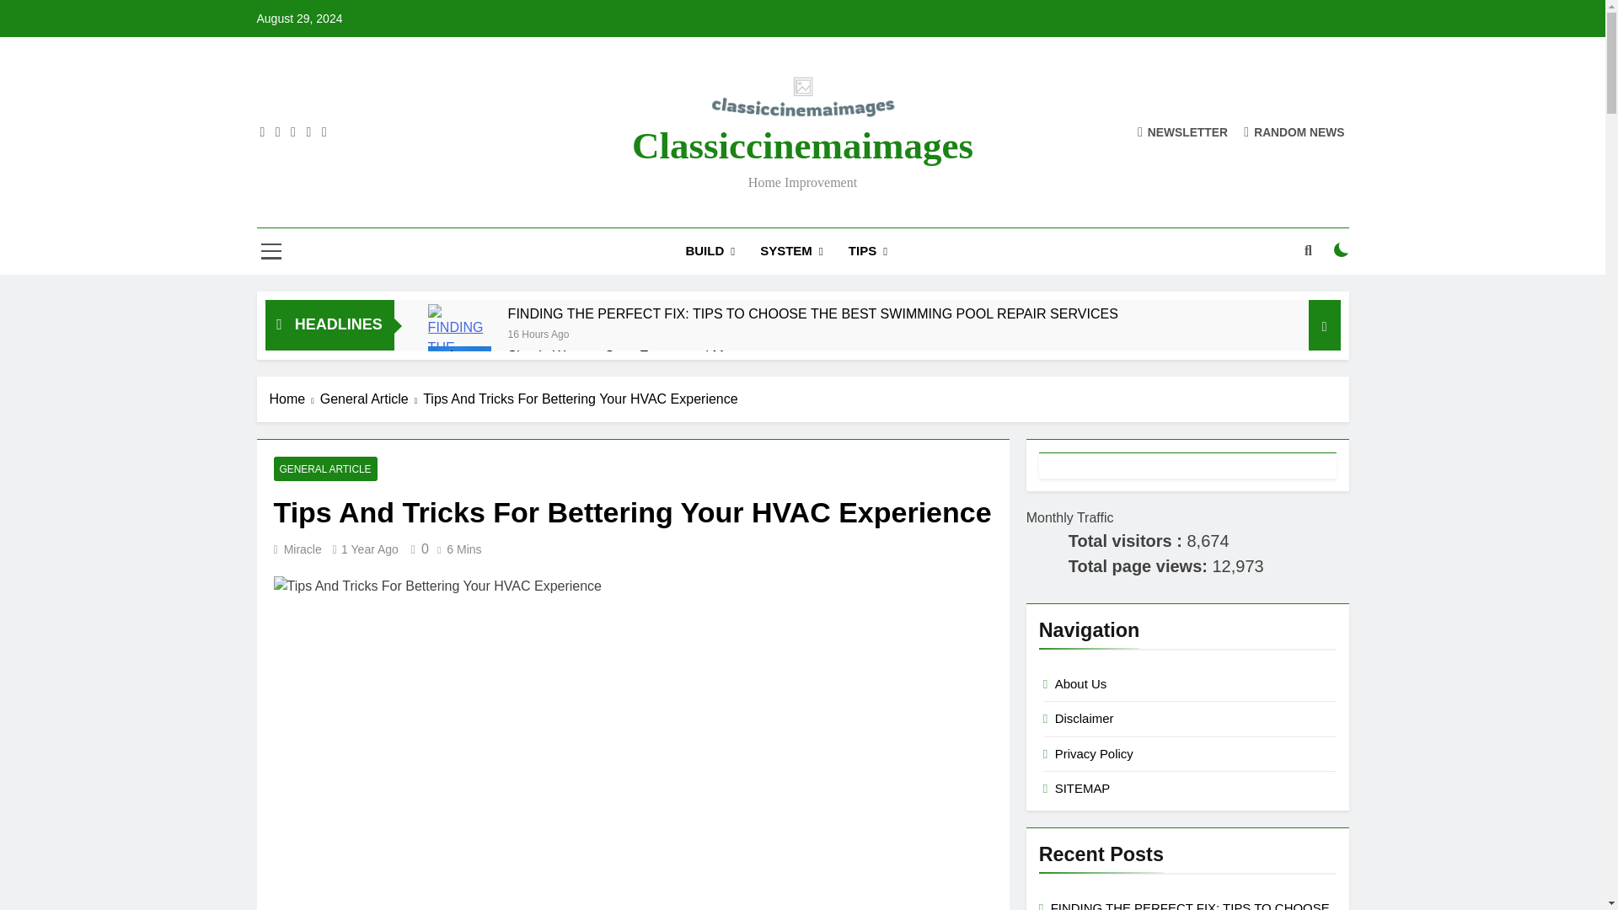 The height and width of the screenshot is (910, 1618). What do you see at coordinates (460, 369) in the screenshot?
I see `Simple Ways to Save Energy and Money` at bounding box center [460, 369].